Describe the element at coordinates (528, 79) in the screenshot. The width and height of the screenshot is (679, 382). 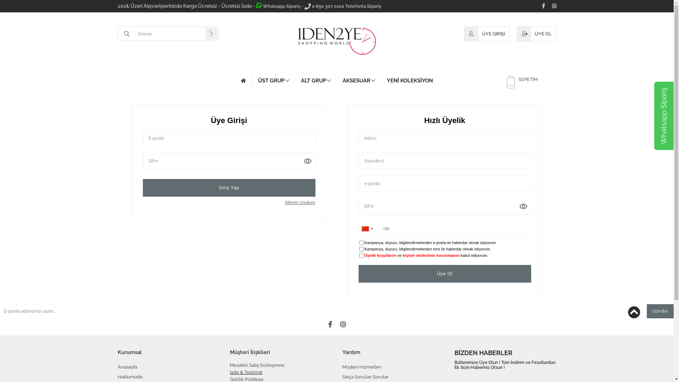
I see `SEPETIM` at that location.